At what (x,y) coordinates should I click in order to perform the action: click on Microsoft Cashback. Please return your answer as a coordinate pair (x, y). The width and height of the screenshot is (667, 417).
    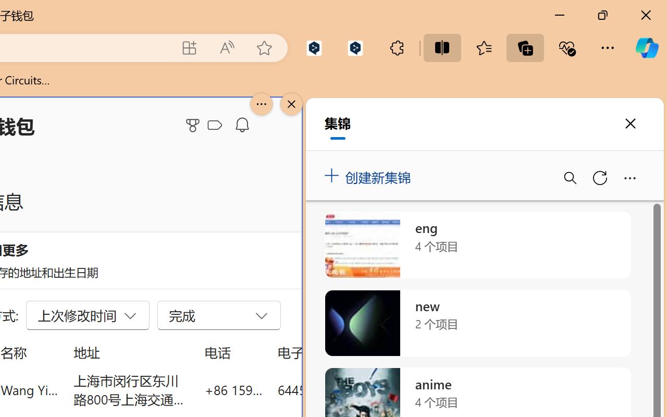
    Looking at the image, I should click on (217, 126).